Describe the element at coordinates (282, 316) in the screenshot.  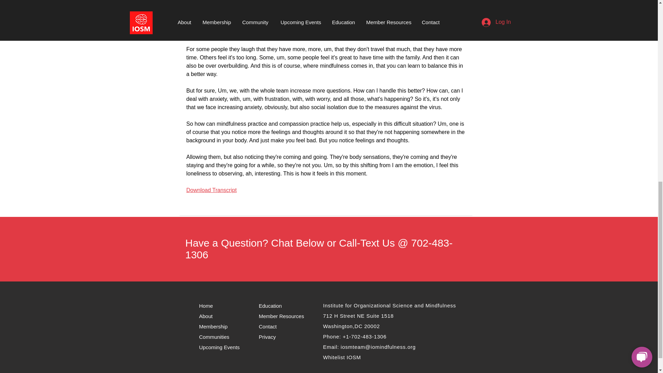
I see `Member Resources` at that location.